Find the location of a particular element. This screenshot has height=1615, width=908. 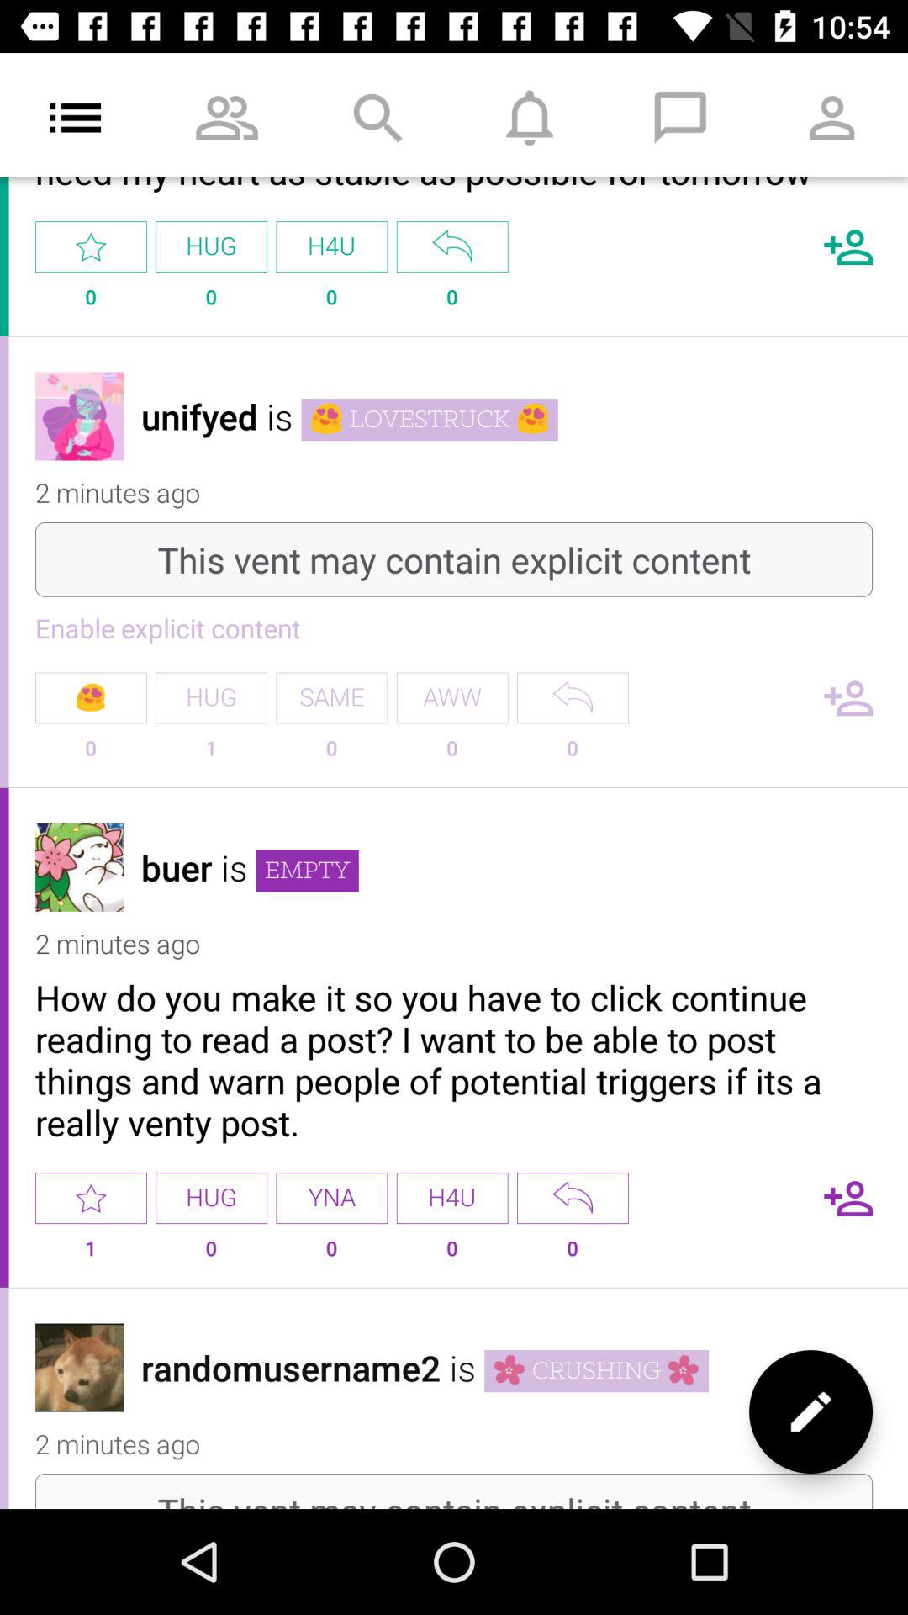

number of followers is located at coordinates (848, 698).